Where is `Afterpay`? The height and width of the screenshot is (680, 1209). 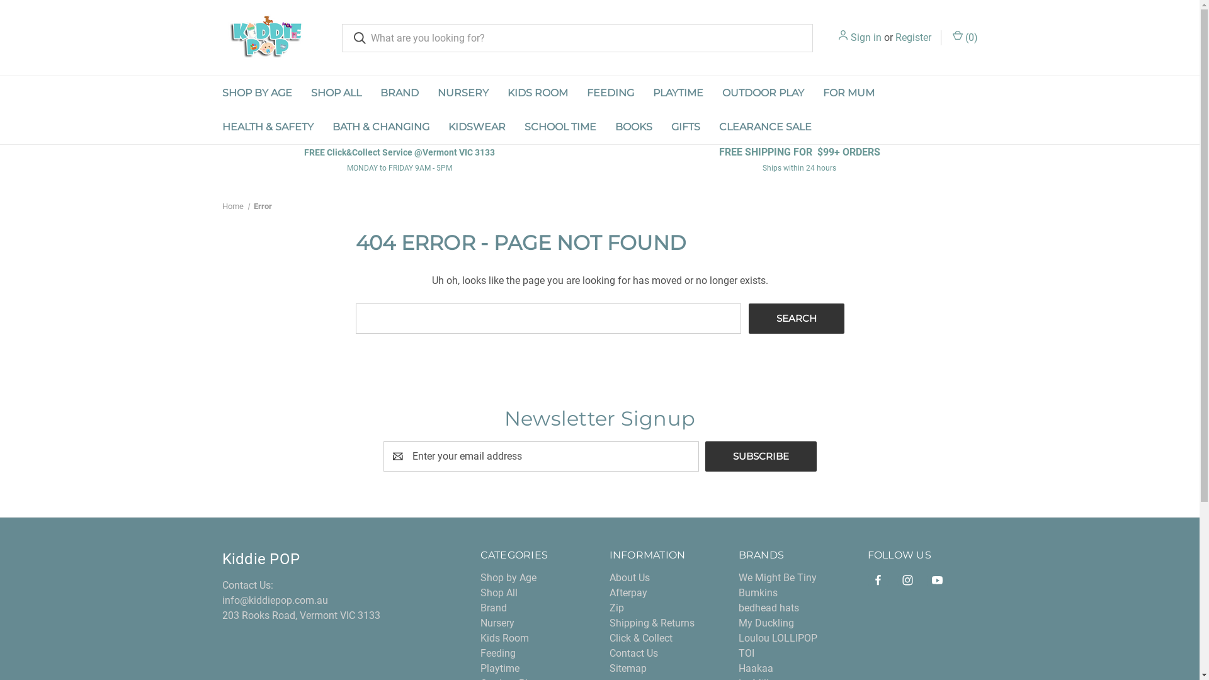 Afterpay is located at coordinates (628, 593).